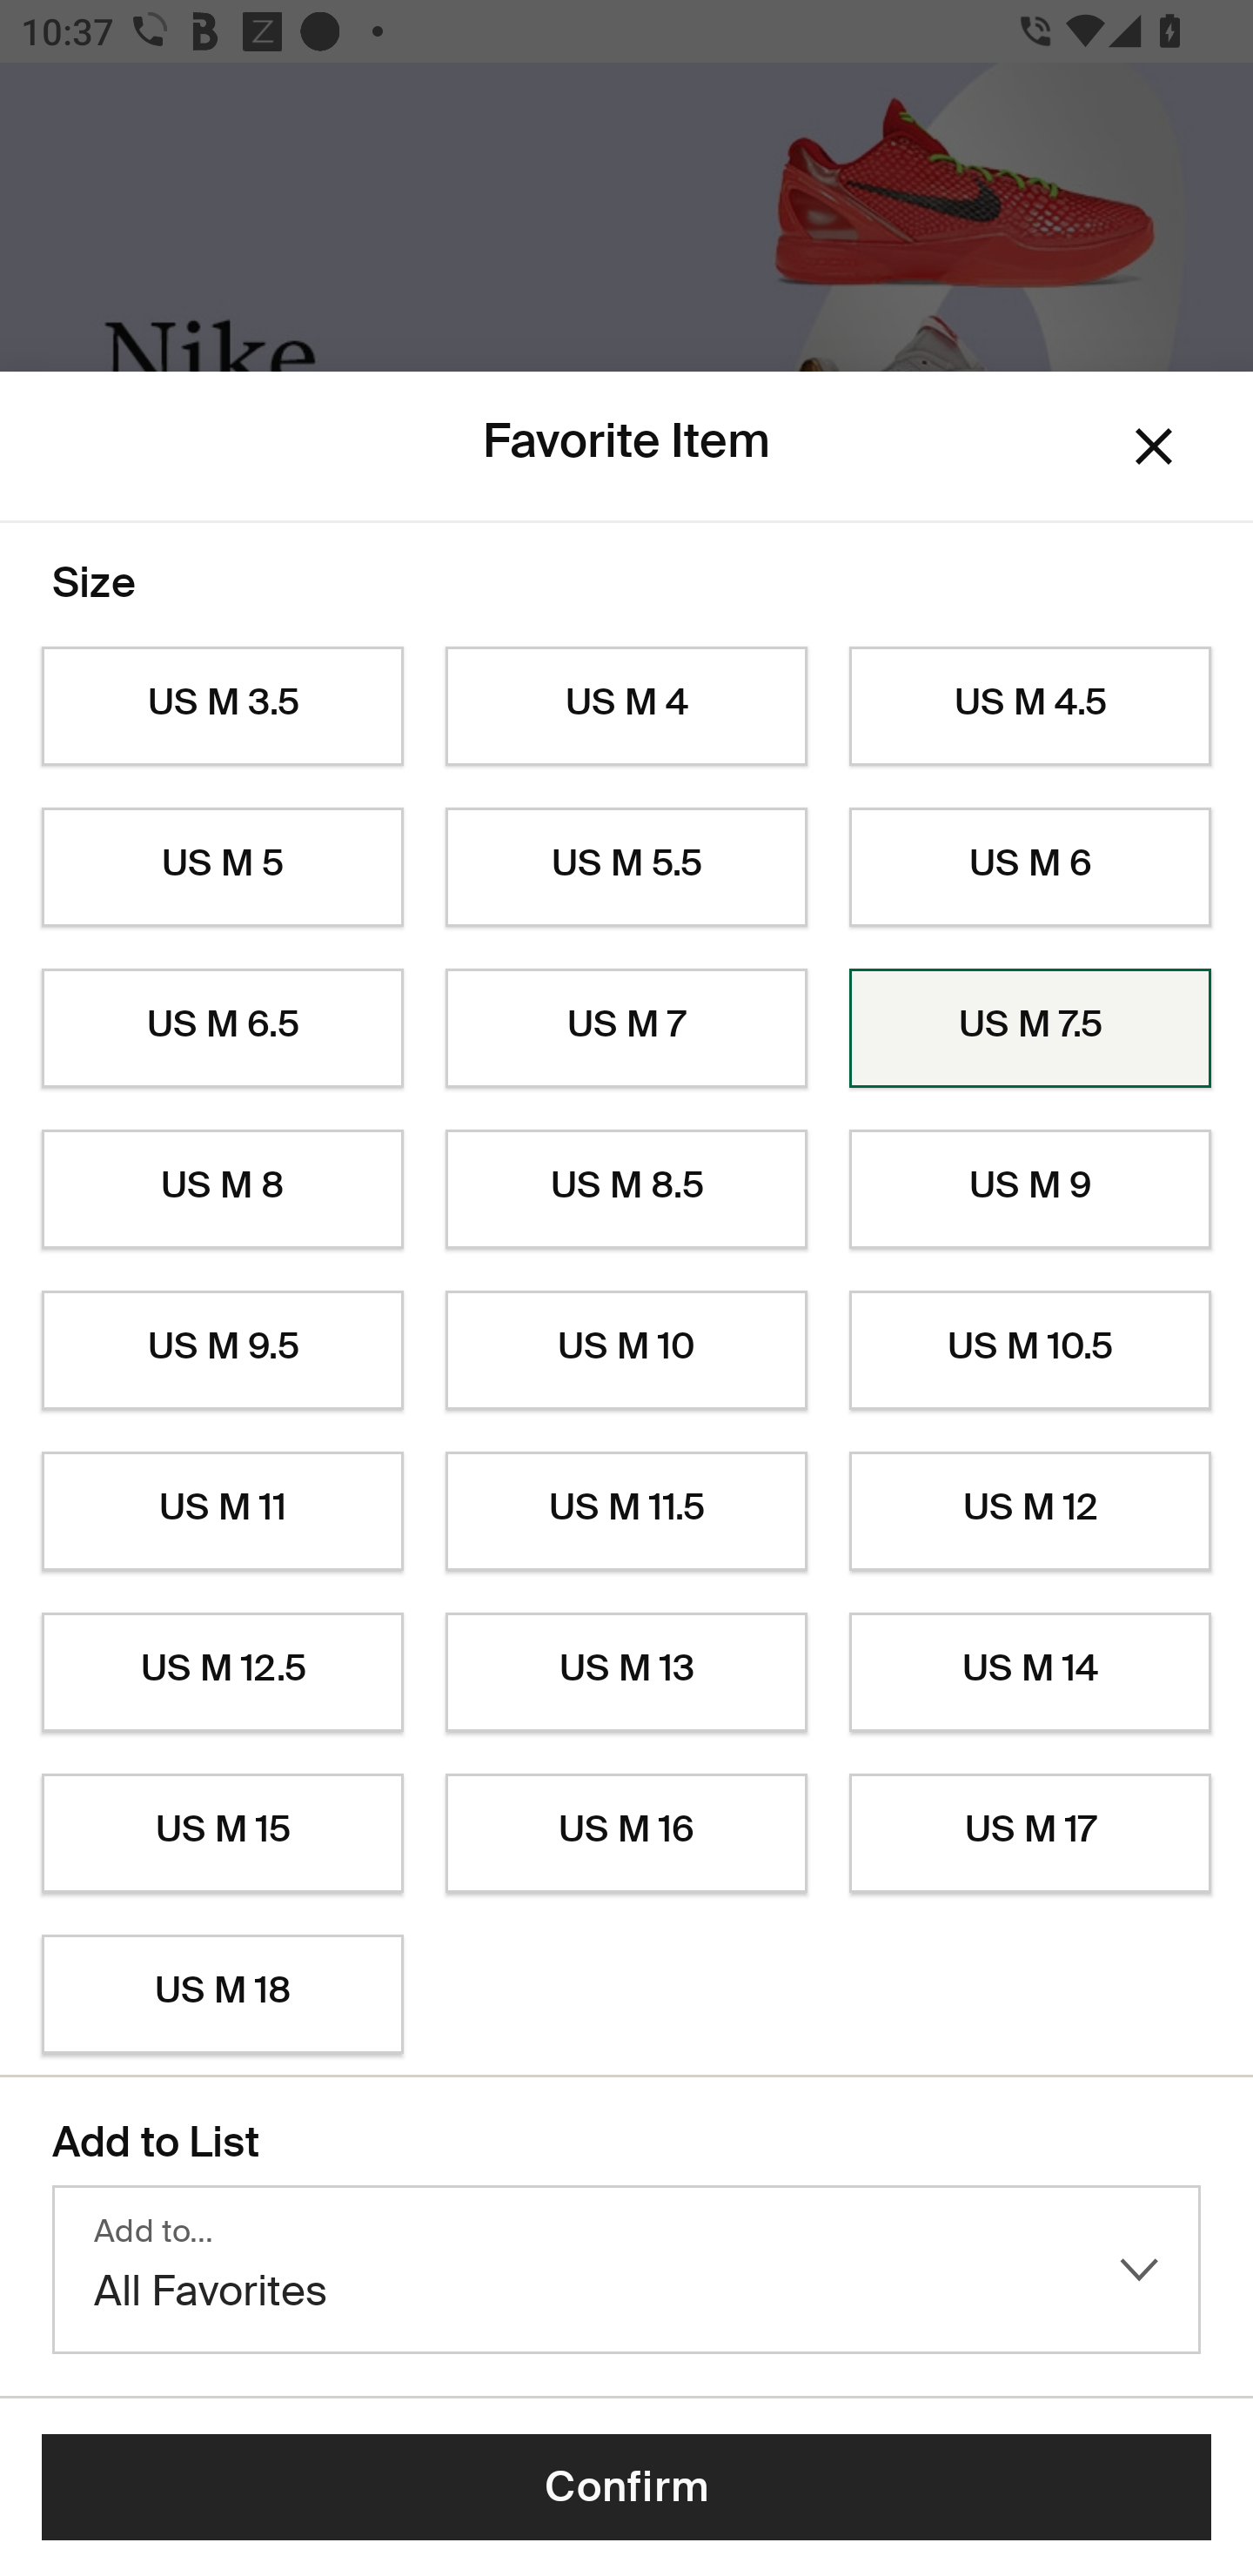 This screenshot has height=2576, width=1253. Describe the element at coordinates (222, 1995) in the screenshot. I see `US M 18` at that location.